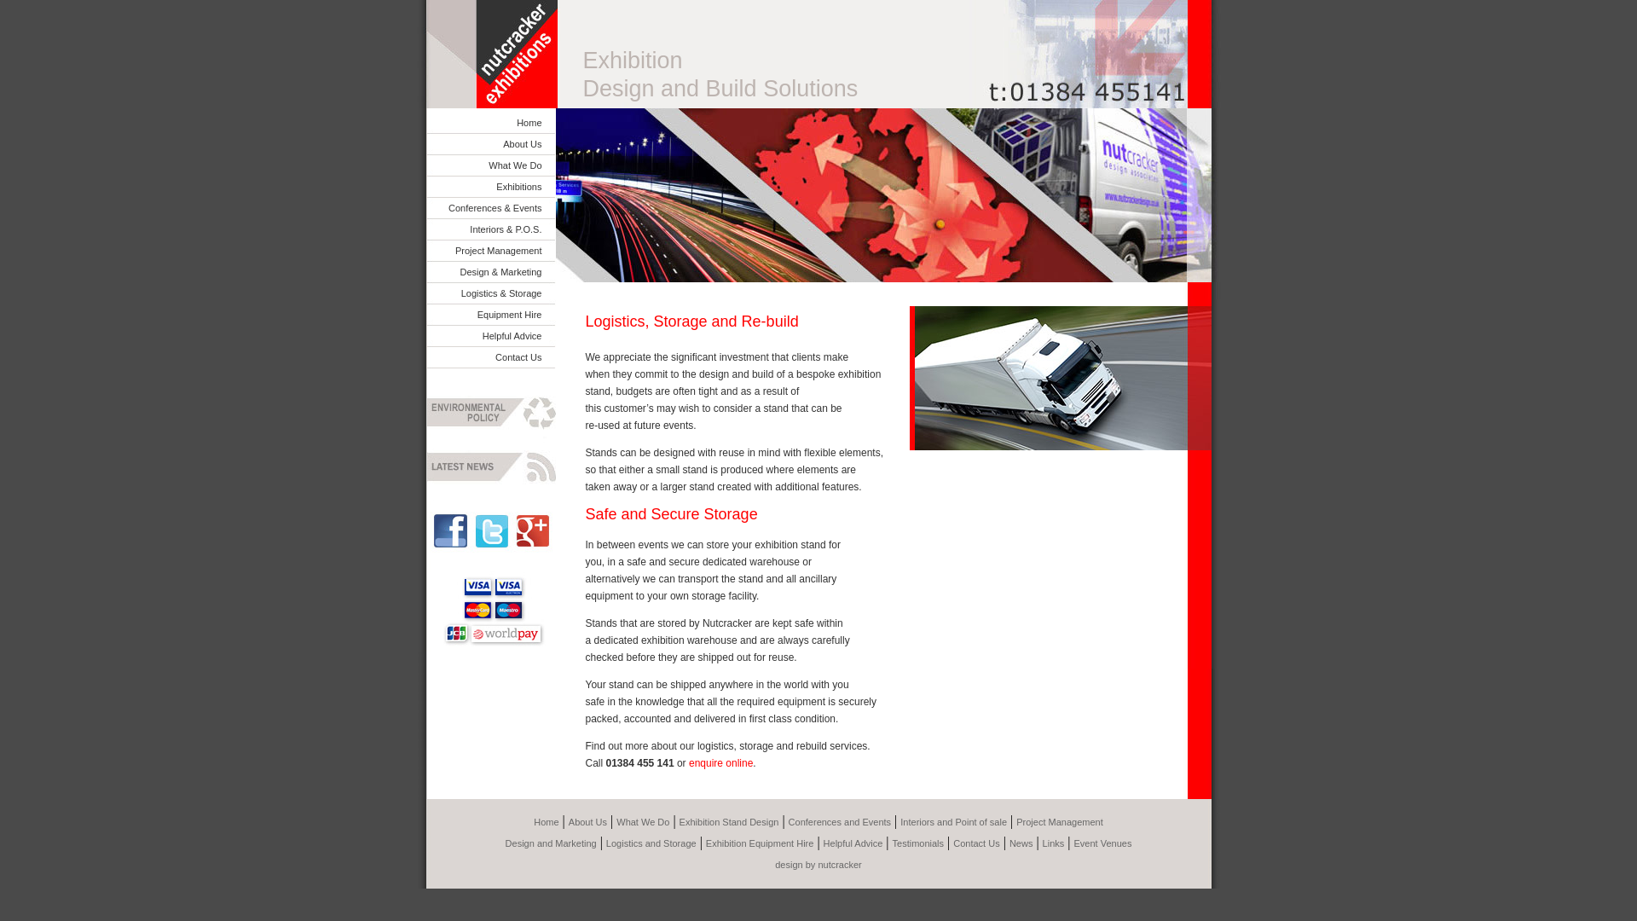 This screenshot has height=921, width=1637. Describe the element at coordinates (818, 864) in the screenshot. I see `design by nutcracker` at that location.